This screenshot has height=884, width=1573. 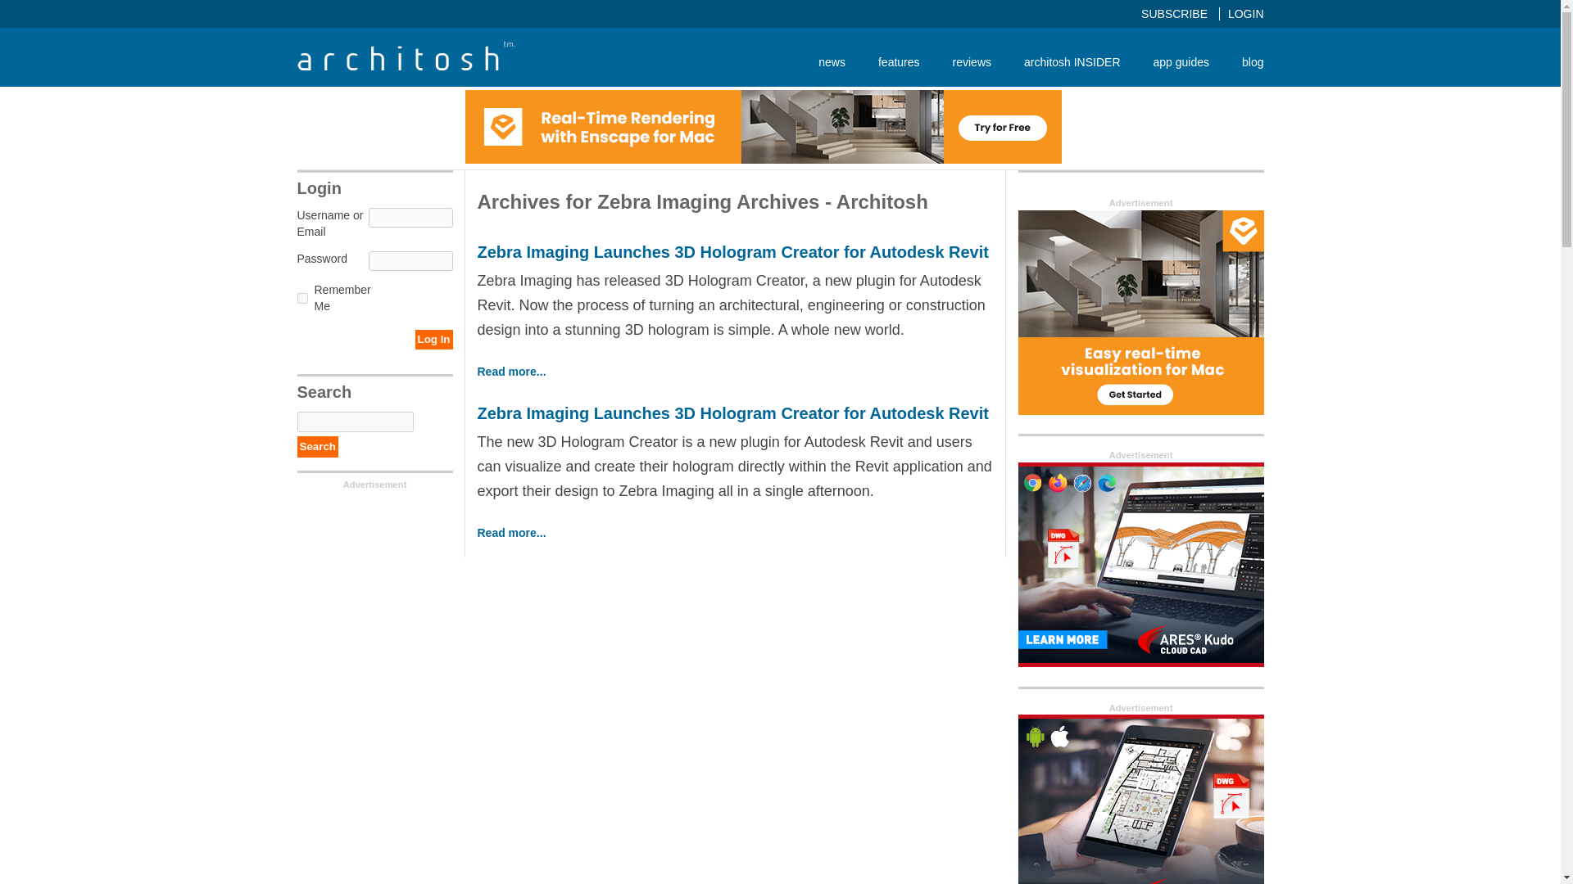 I want to click on Read more..., so click(x=511, y=532).